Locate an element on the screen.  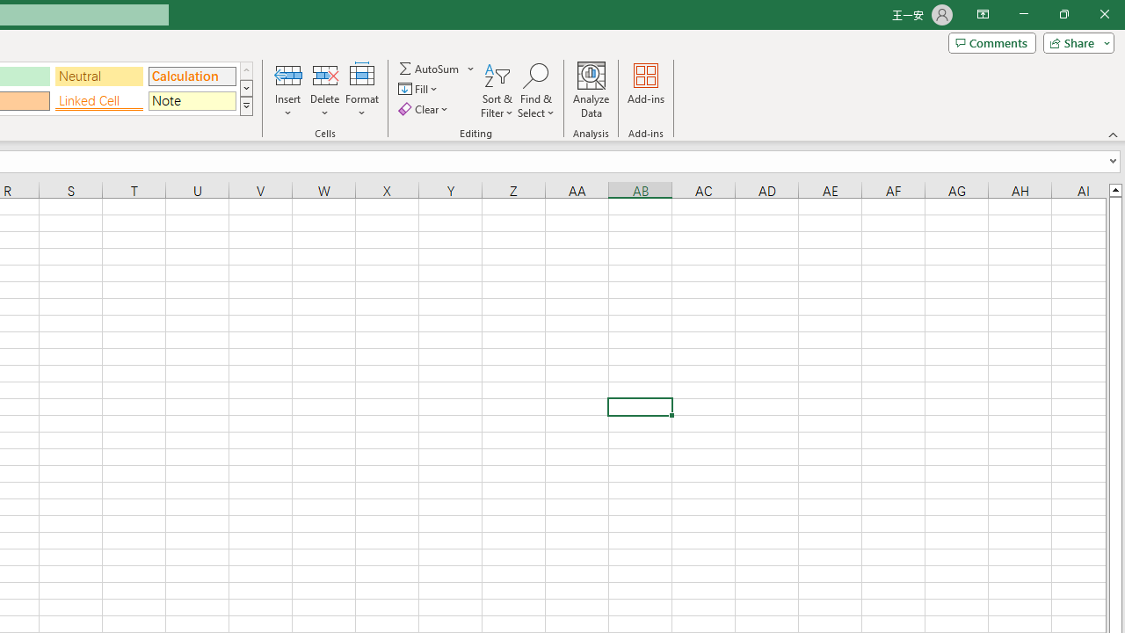
Line up is located at coordinates (1114, 189).